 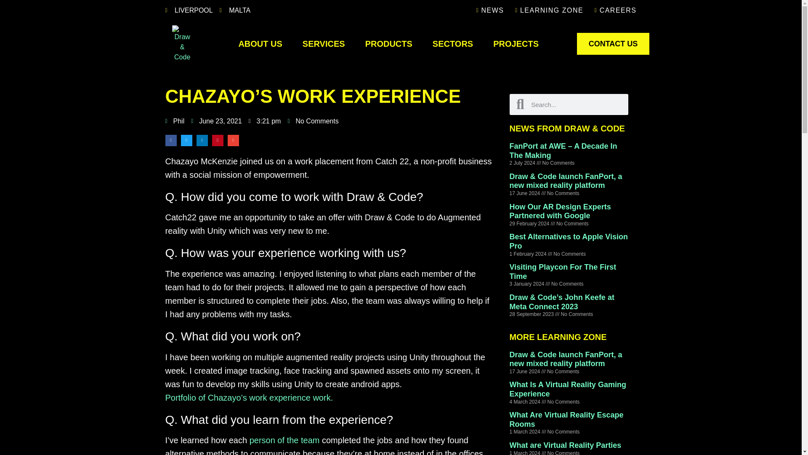 I want to click on NEWS, so click(x=488, y=10).